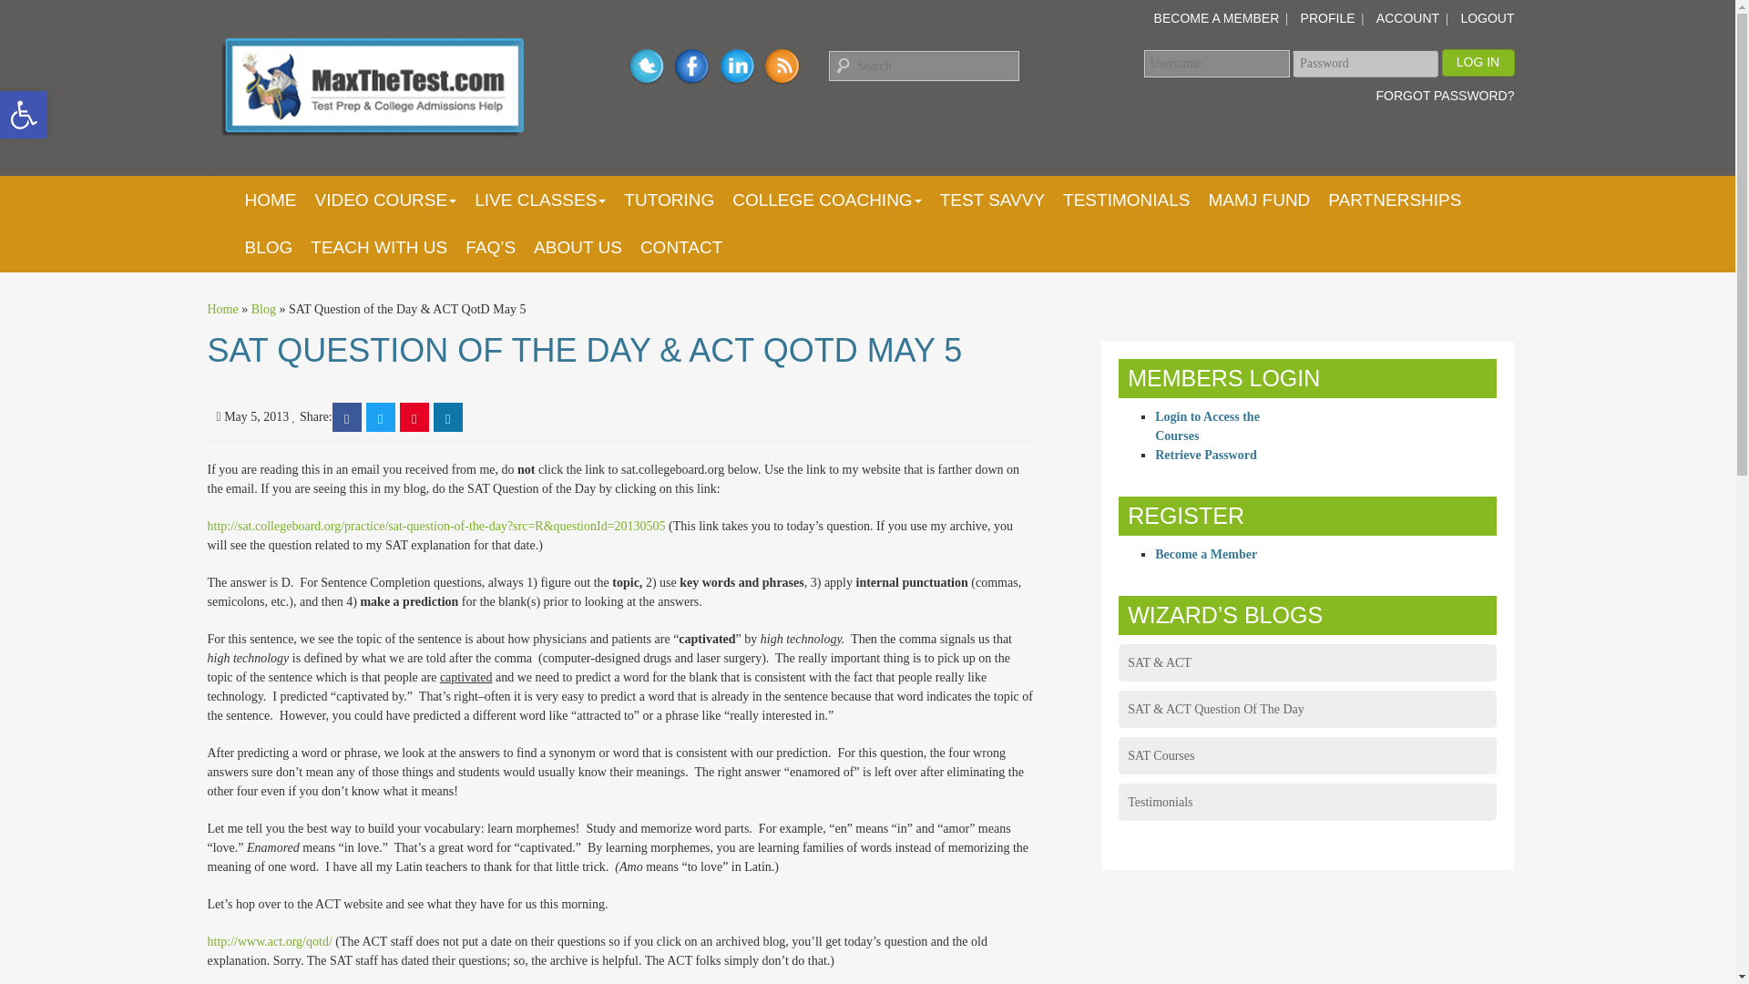 The height and width of the screenshot is (984, 1749). I want to click on PARTNERSHIPS, so click(1394, 200).